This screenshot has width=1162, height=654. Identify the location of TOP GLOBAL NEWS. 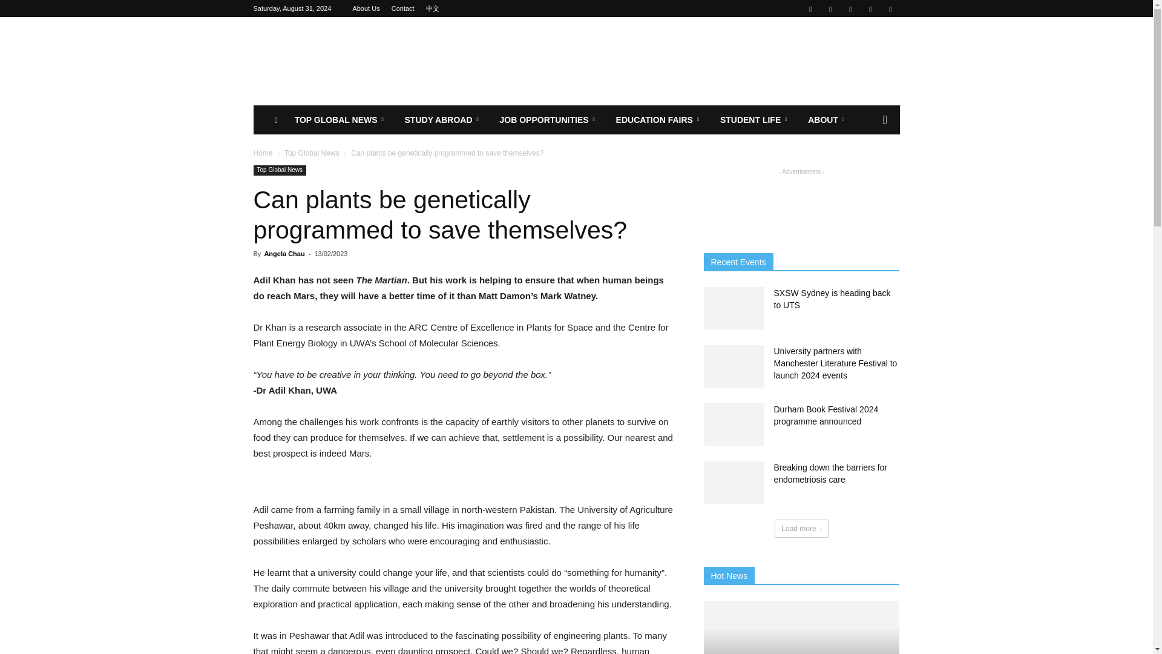
(341, 120).